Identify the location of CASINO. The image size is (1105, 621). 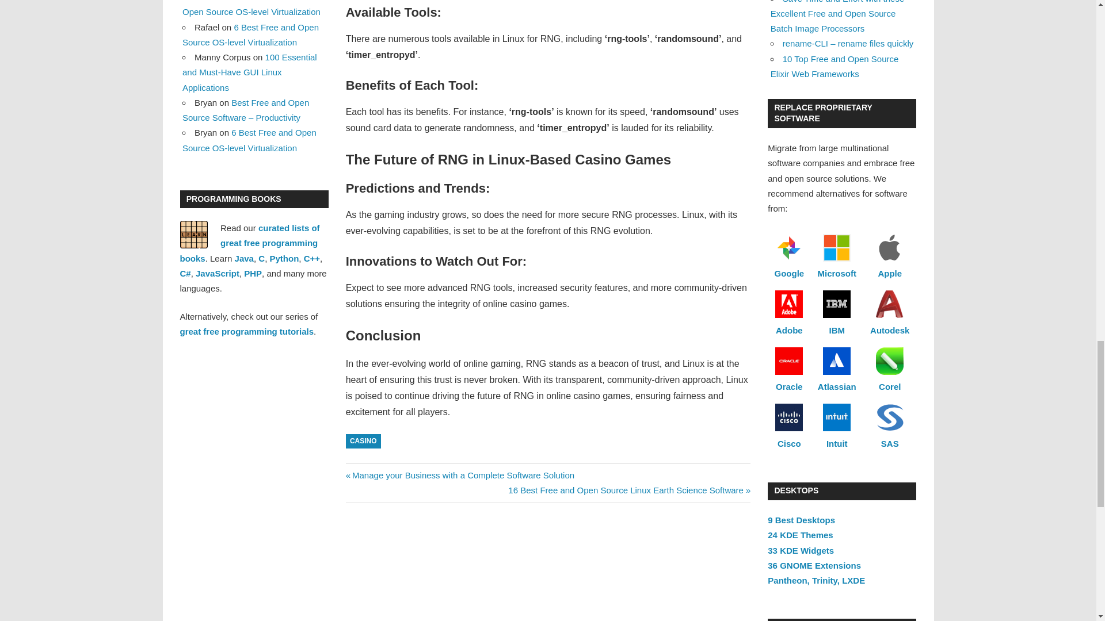
(363, 440).